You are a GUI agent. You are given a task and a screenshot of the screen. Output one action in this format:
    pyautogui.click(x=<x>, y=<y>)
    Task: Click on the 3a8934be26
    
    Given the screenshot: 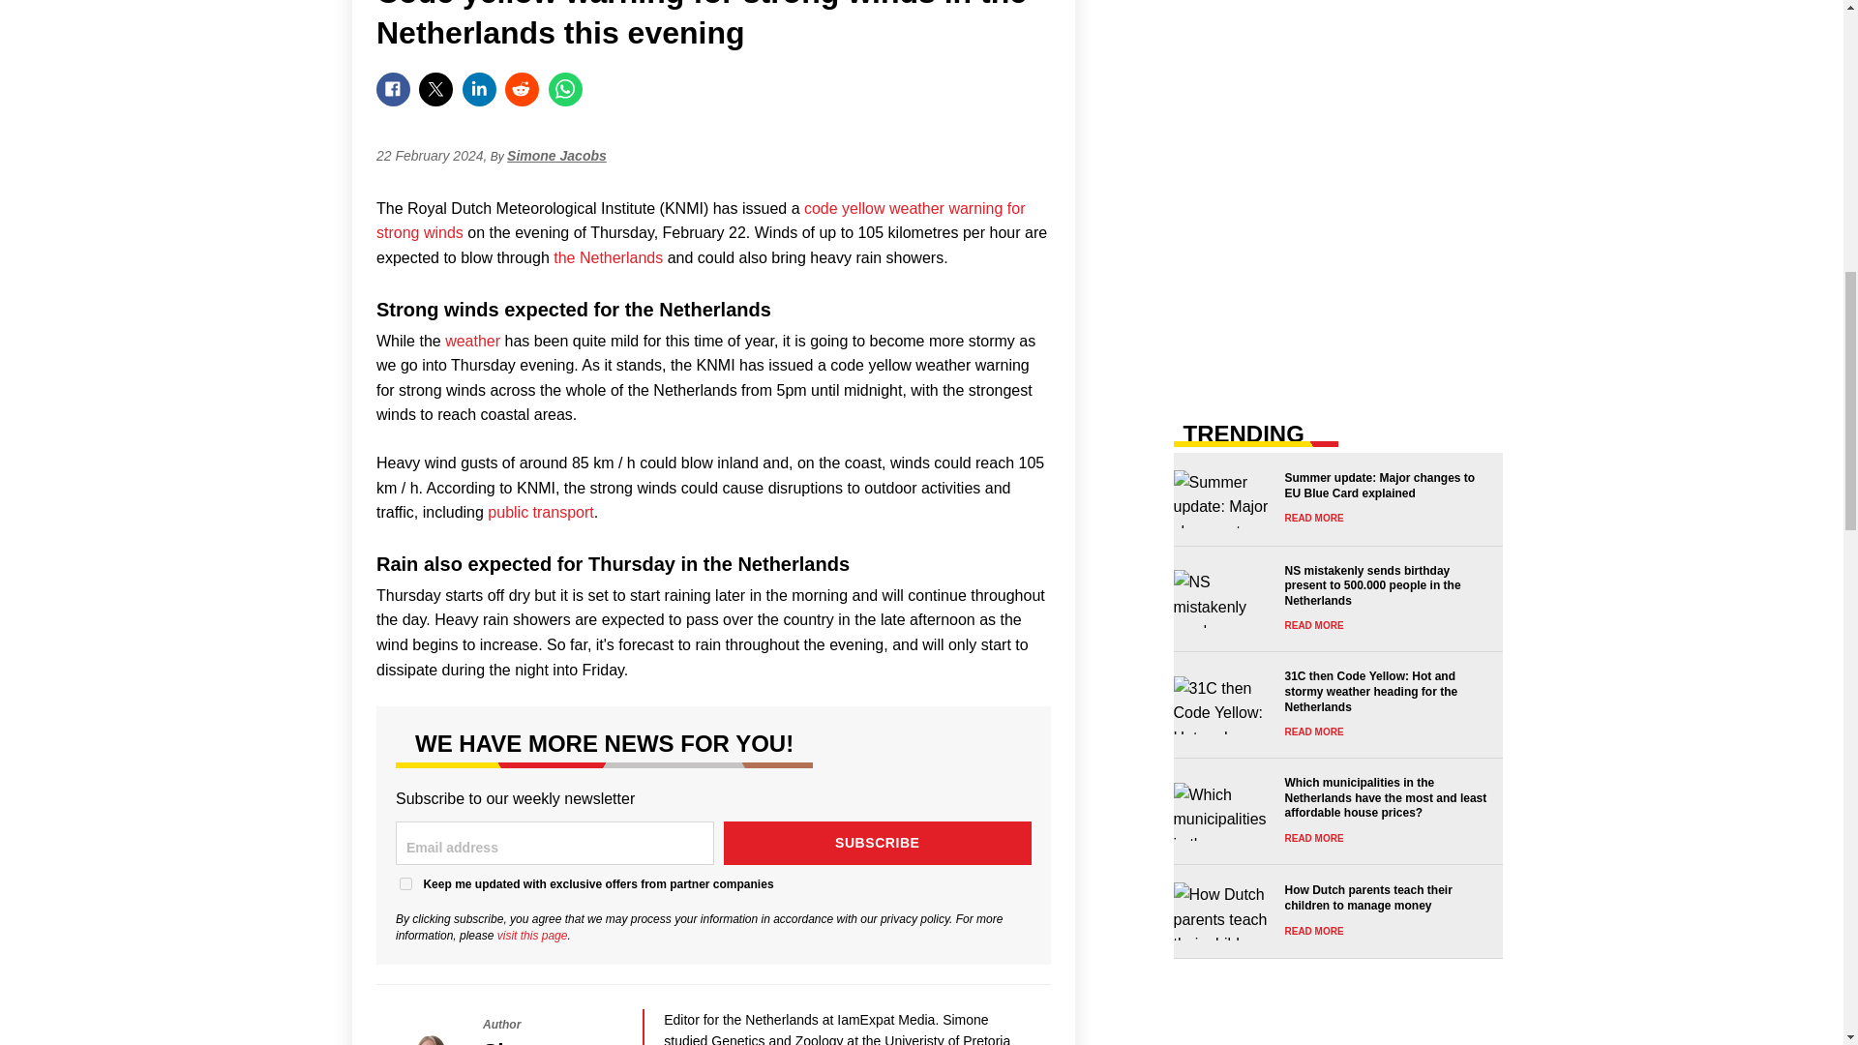 What is the action you would take?
    pyautogui.click(x=405, y=884)
    